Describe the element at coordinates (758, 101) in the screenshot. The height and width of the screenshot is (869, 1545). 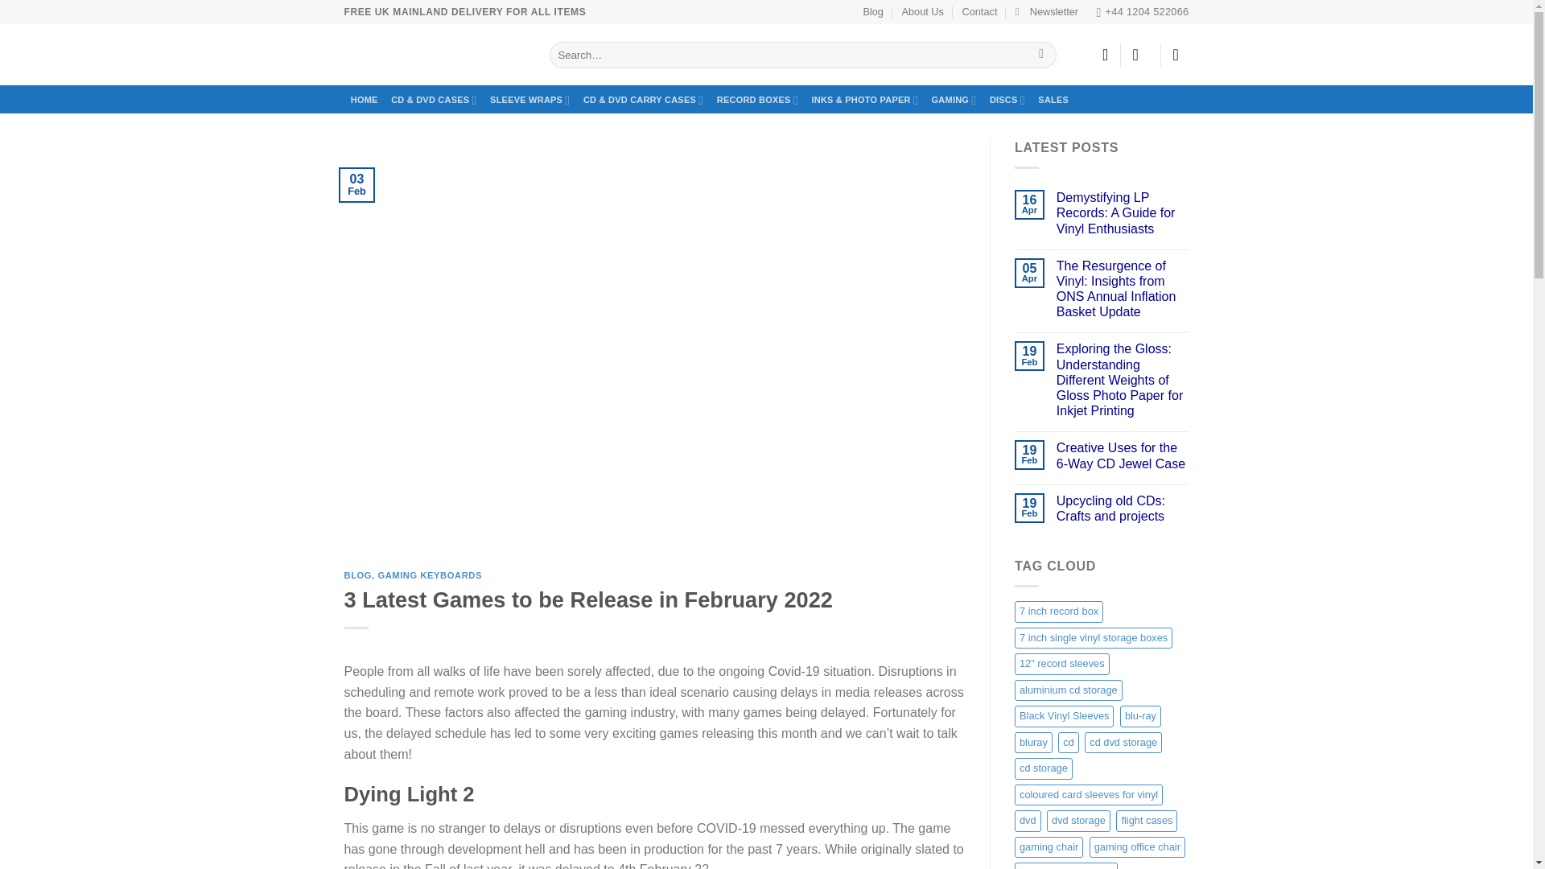
I see `RECORD BOXES` at that location.